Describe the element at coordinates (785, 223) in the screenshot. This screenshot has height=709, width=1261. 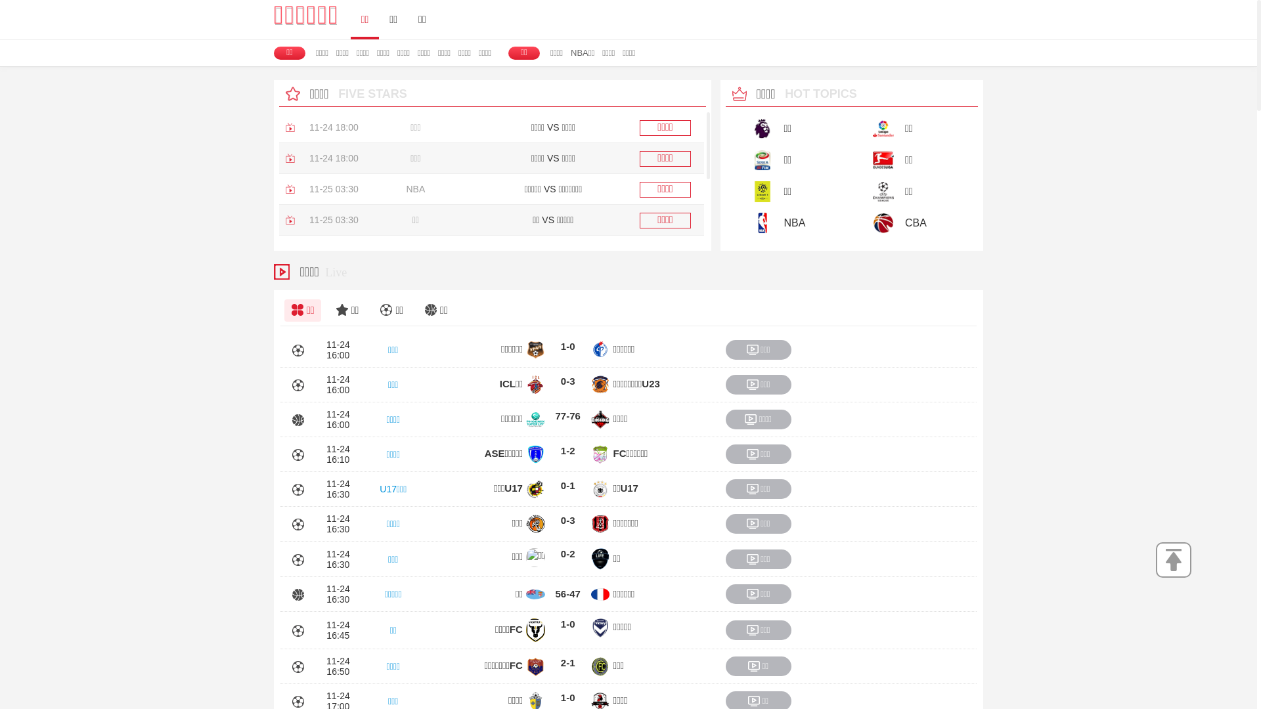
I see `NBA` at that location.